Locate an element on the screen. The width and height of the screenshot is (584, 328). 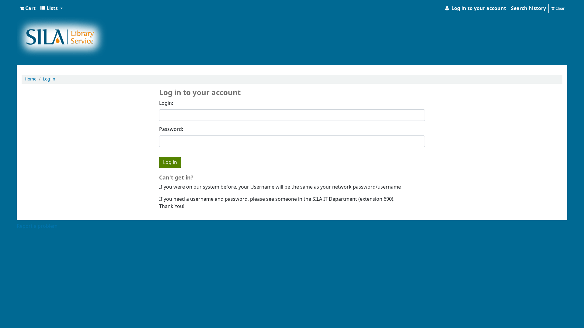
Log in to your account is located at coordinates (475, 9).